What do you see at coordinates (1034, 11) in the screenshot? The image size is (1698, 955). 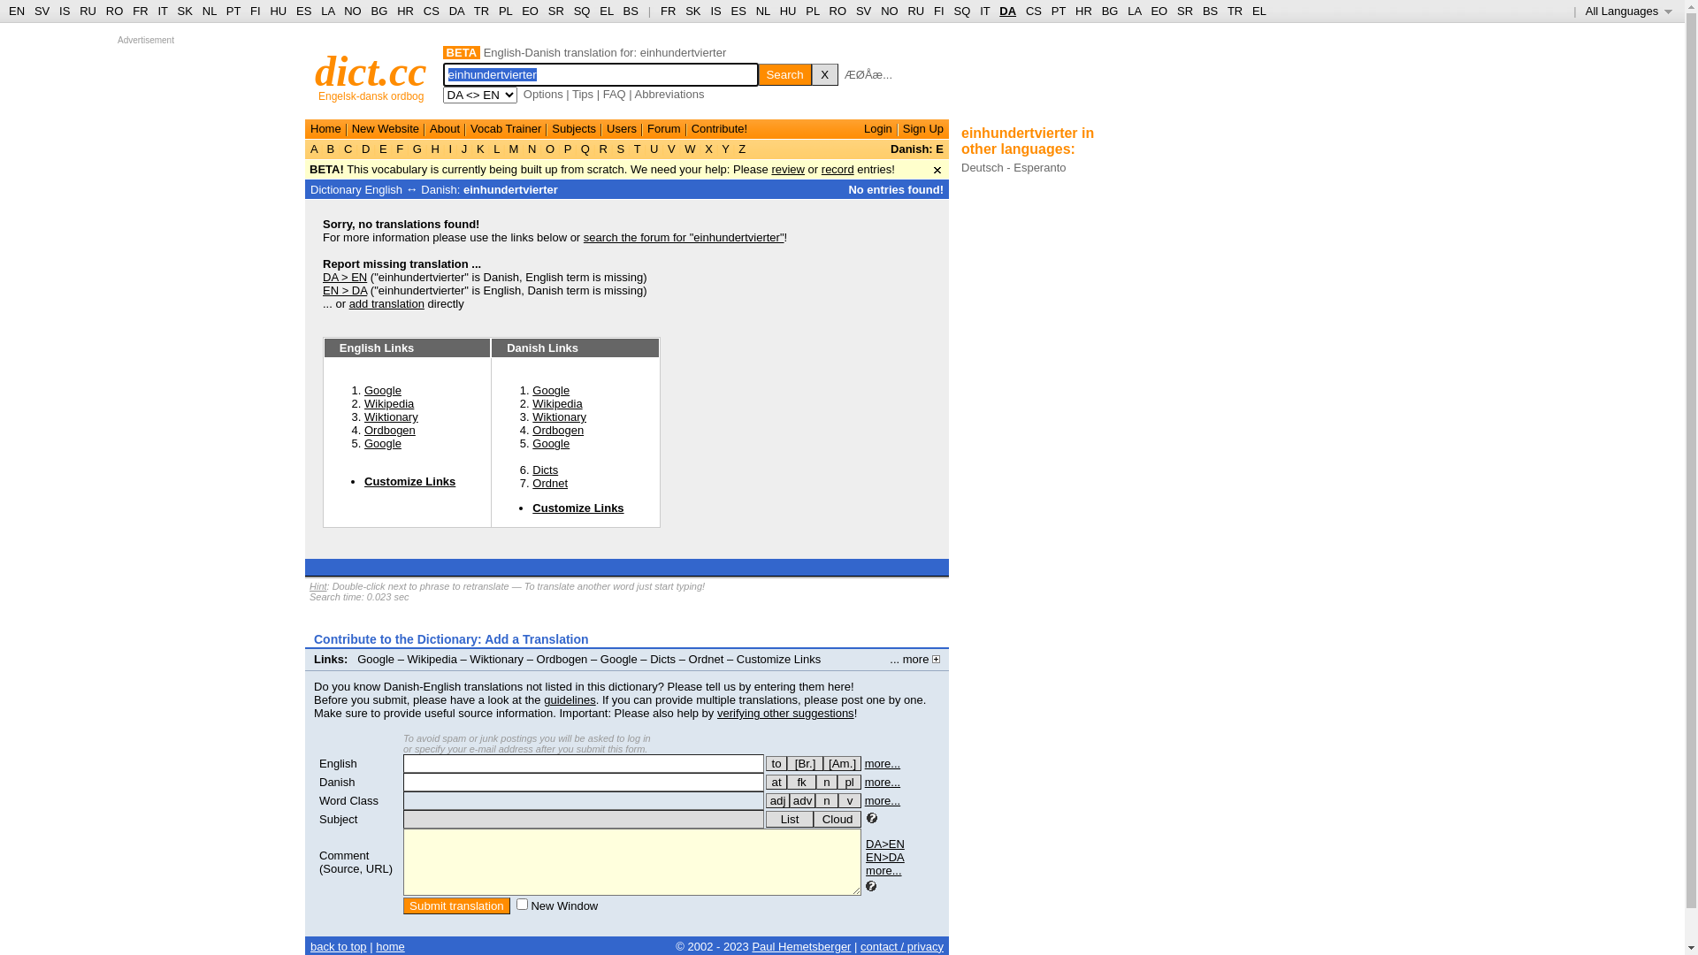 I see `CS` at bounding box center [1034, 11].